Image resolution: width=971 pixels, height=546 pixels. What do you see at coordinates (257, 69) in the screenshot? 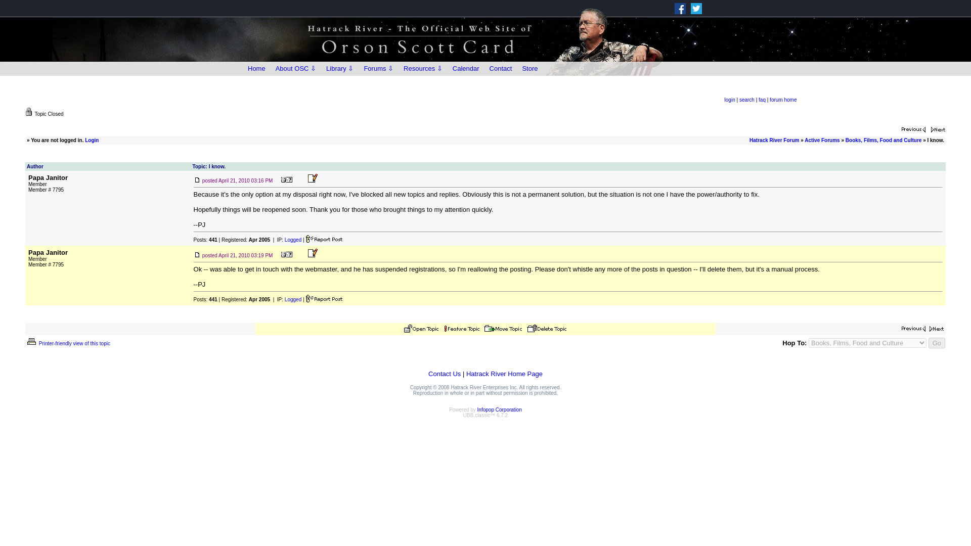
I see `Home` at bounding box center [257, 69].